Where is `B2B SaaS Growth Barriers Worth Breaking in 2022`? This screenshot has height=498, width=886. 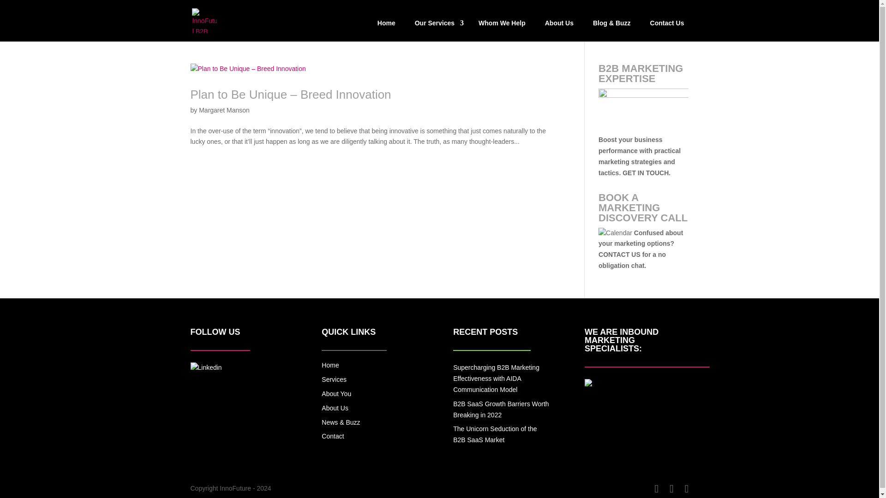
B2B SaaS Growth Barriers Worth Breaking in 2022 is located at coordinates (500, 409).